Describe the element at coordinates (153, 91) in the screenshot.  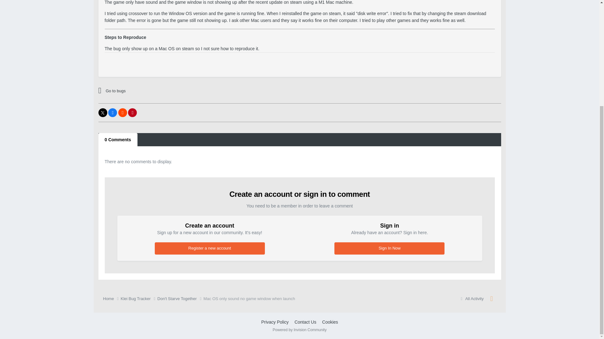
I see `Go to Don't Starve Together` at that location.